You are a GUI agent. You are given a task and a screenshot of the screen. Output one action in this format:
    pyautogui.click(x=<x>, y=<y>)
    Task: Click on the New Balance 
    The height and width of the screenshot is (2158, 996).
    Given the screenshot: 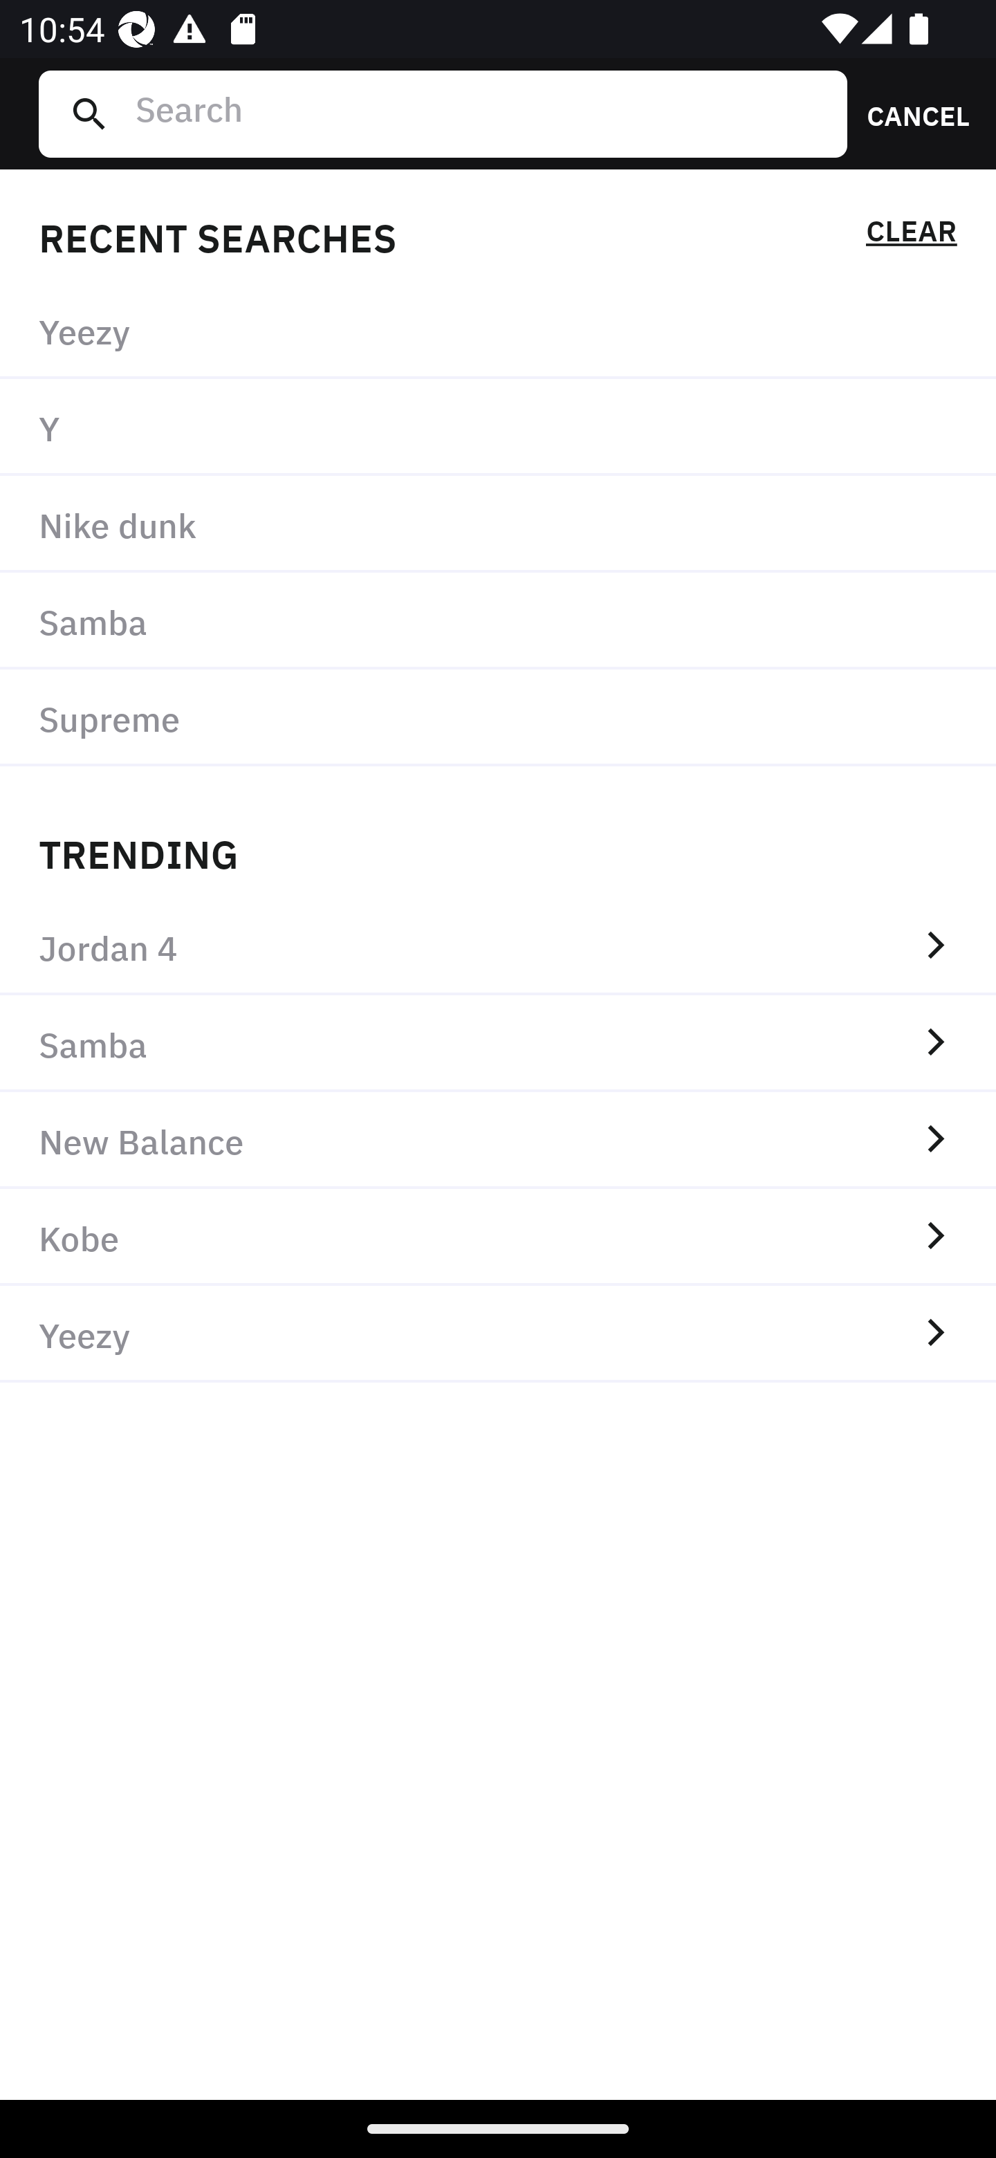 What is the action you would take?
    pyautogui.click(x=498, y=1140)
    